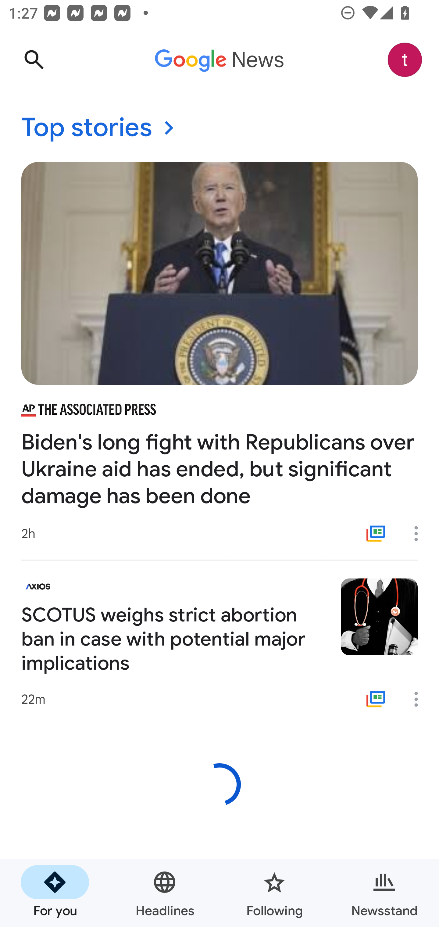 The width and height of the screenshot is (439, 927). What do you see at coordinates (165, 893) in the screenshot?
I see `Headlines` at bounding box center [165, 893].